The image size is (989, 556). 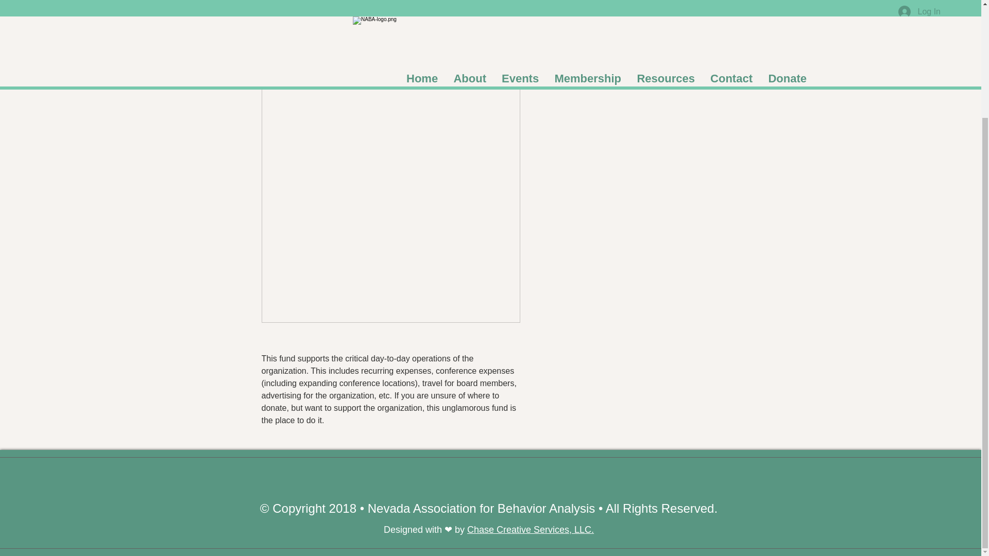 I want to click on Chase Creative Services, LLC., so click(x=531, y=529).